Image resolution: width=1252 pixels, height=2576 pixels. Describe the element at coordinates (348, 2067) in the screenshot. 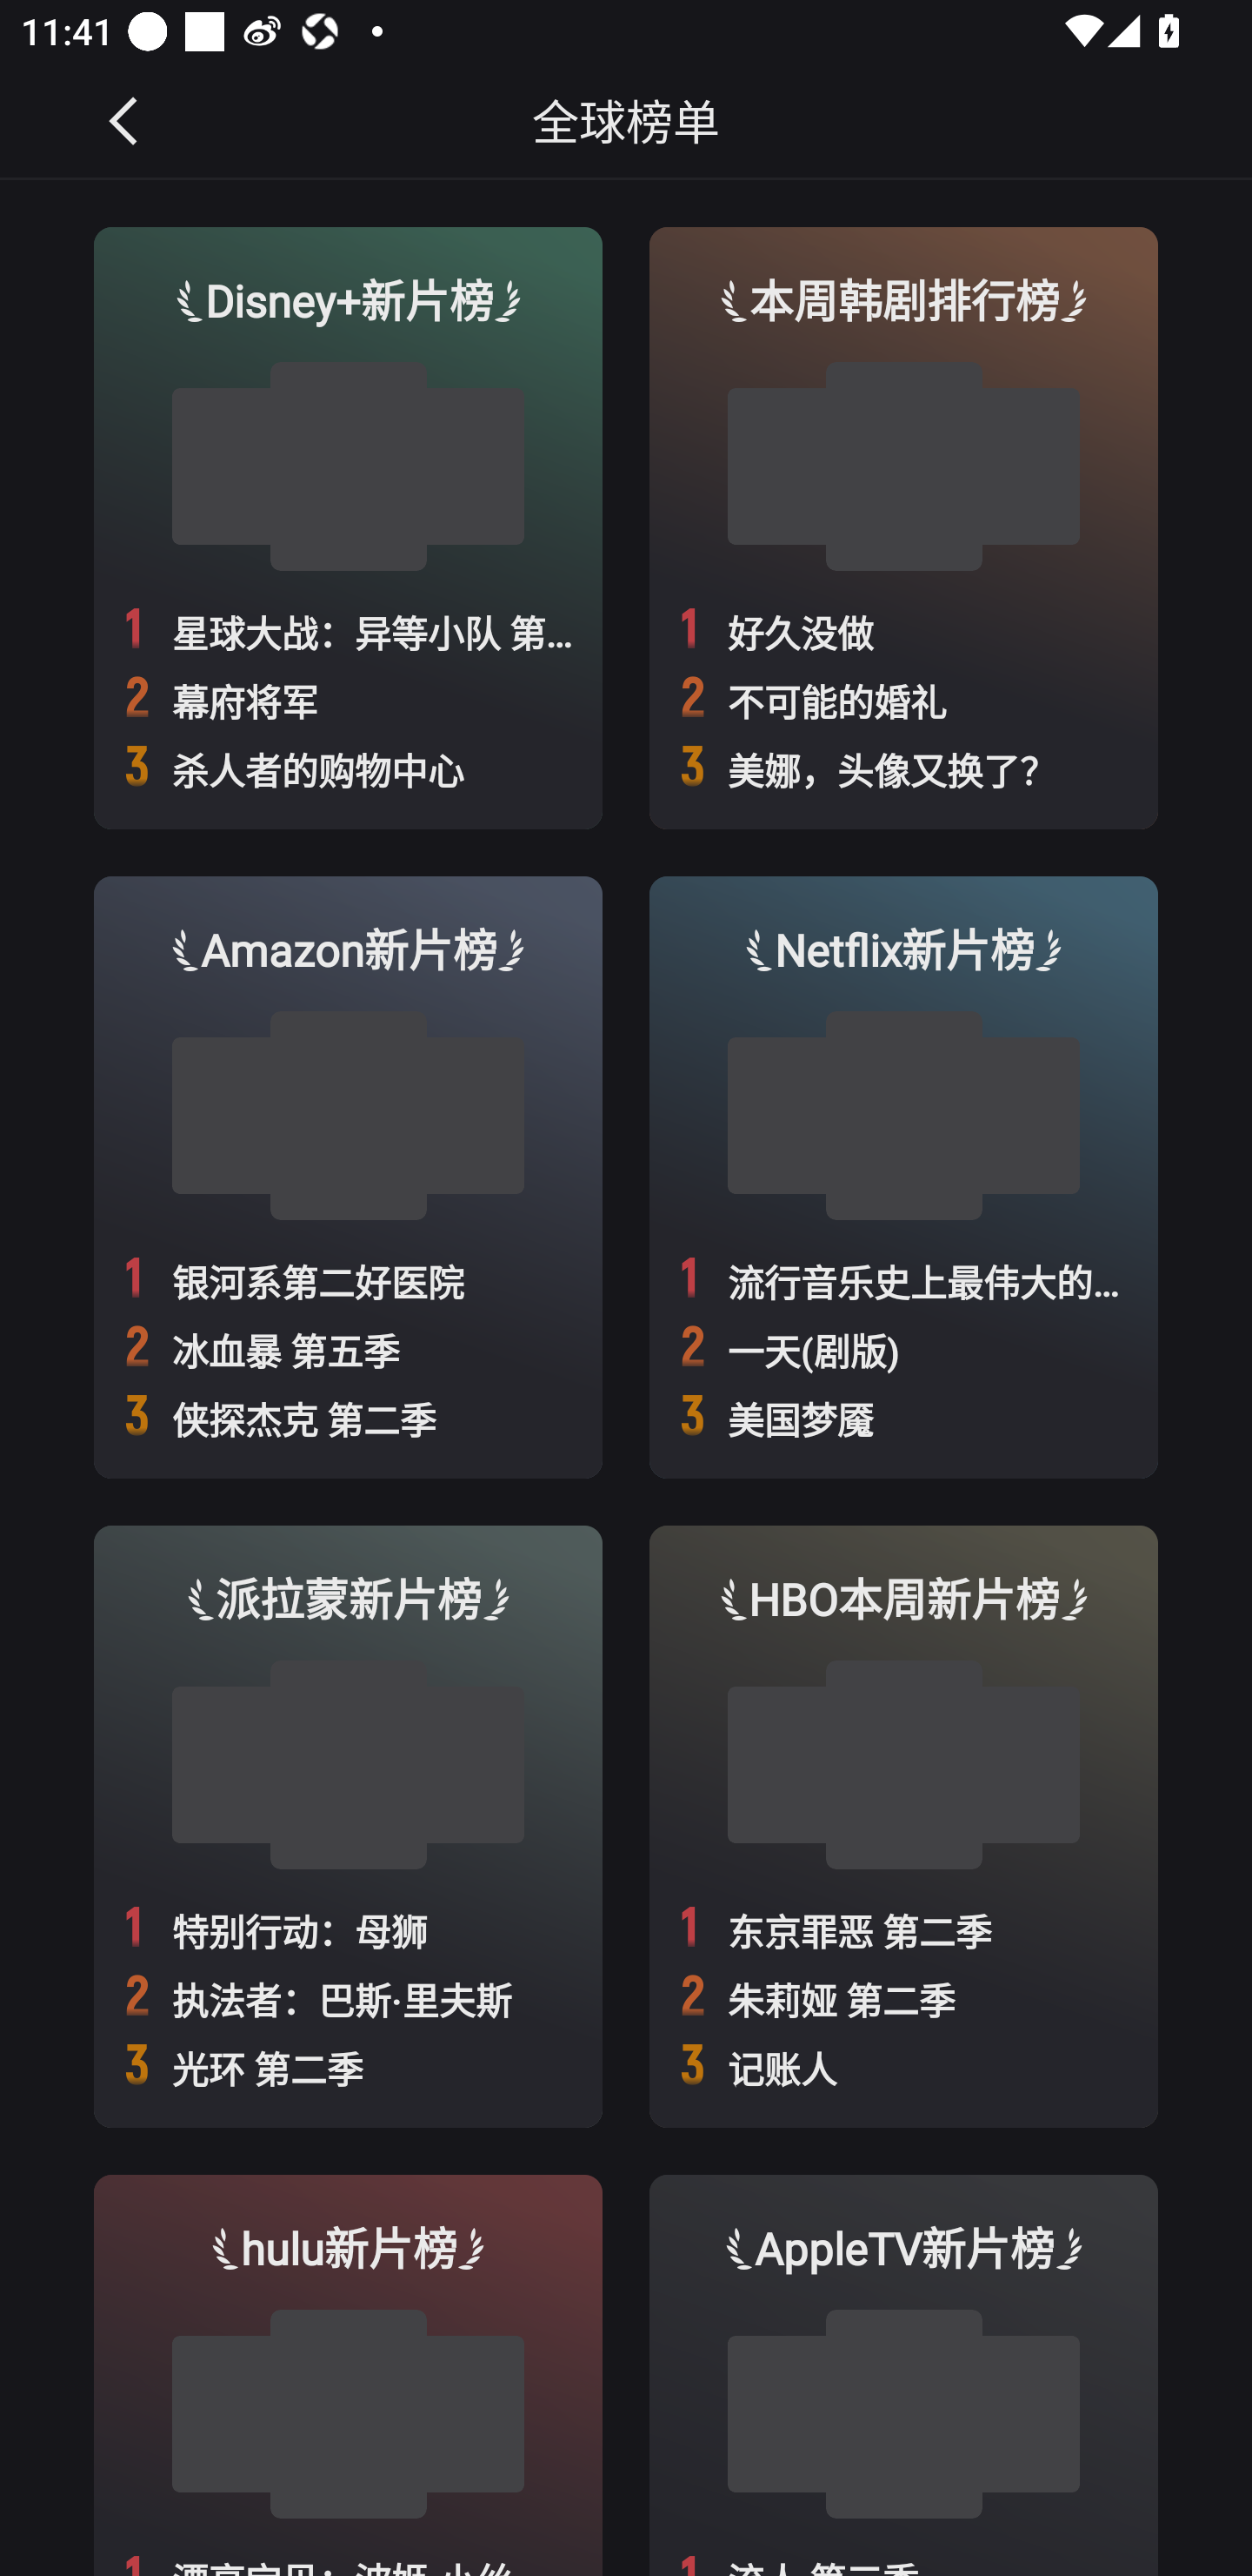

I see `3 光环 第二季` at that location.